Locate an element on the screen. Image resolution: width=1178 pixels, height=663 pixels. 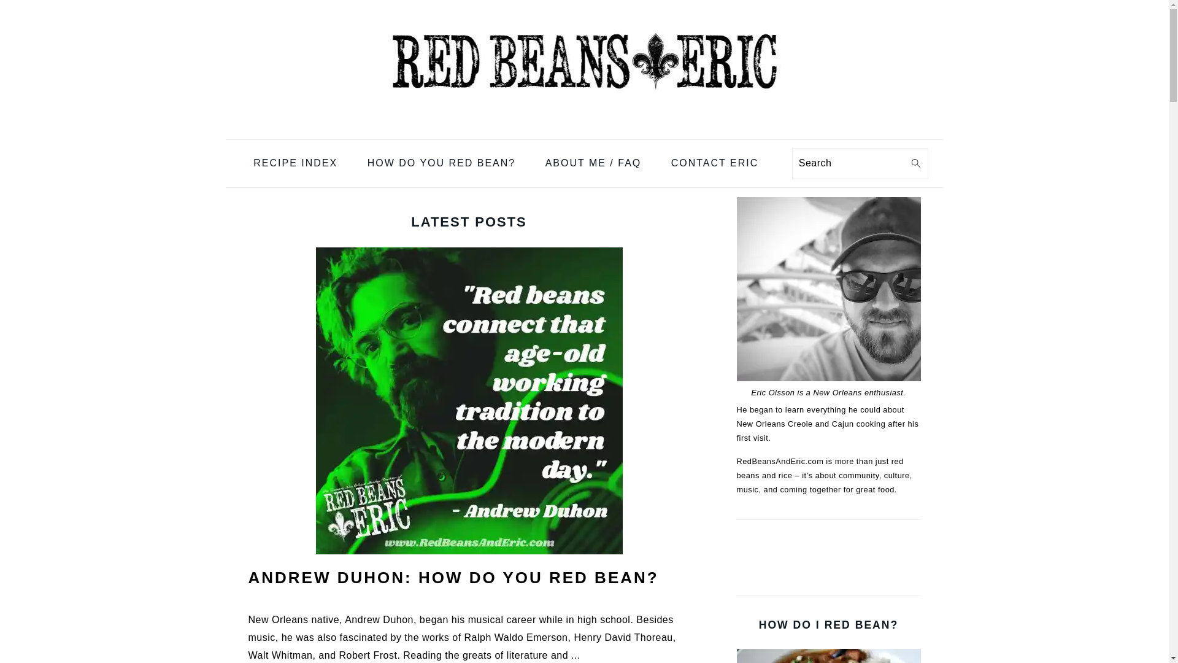
Red Beans and Eric is located at coordinates (583, 61).